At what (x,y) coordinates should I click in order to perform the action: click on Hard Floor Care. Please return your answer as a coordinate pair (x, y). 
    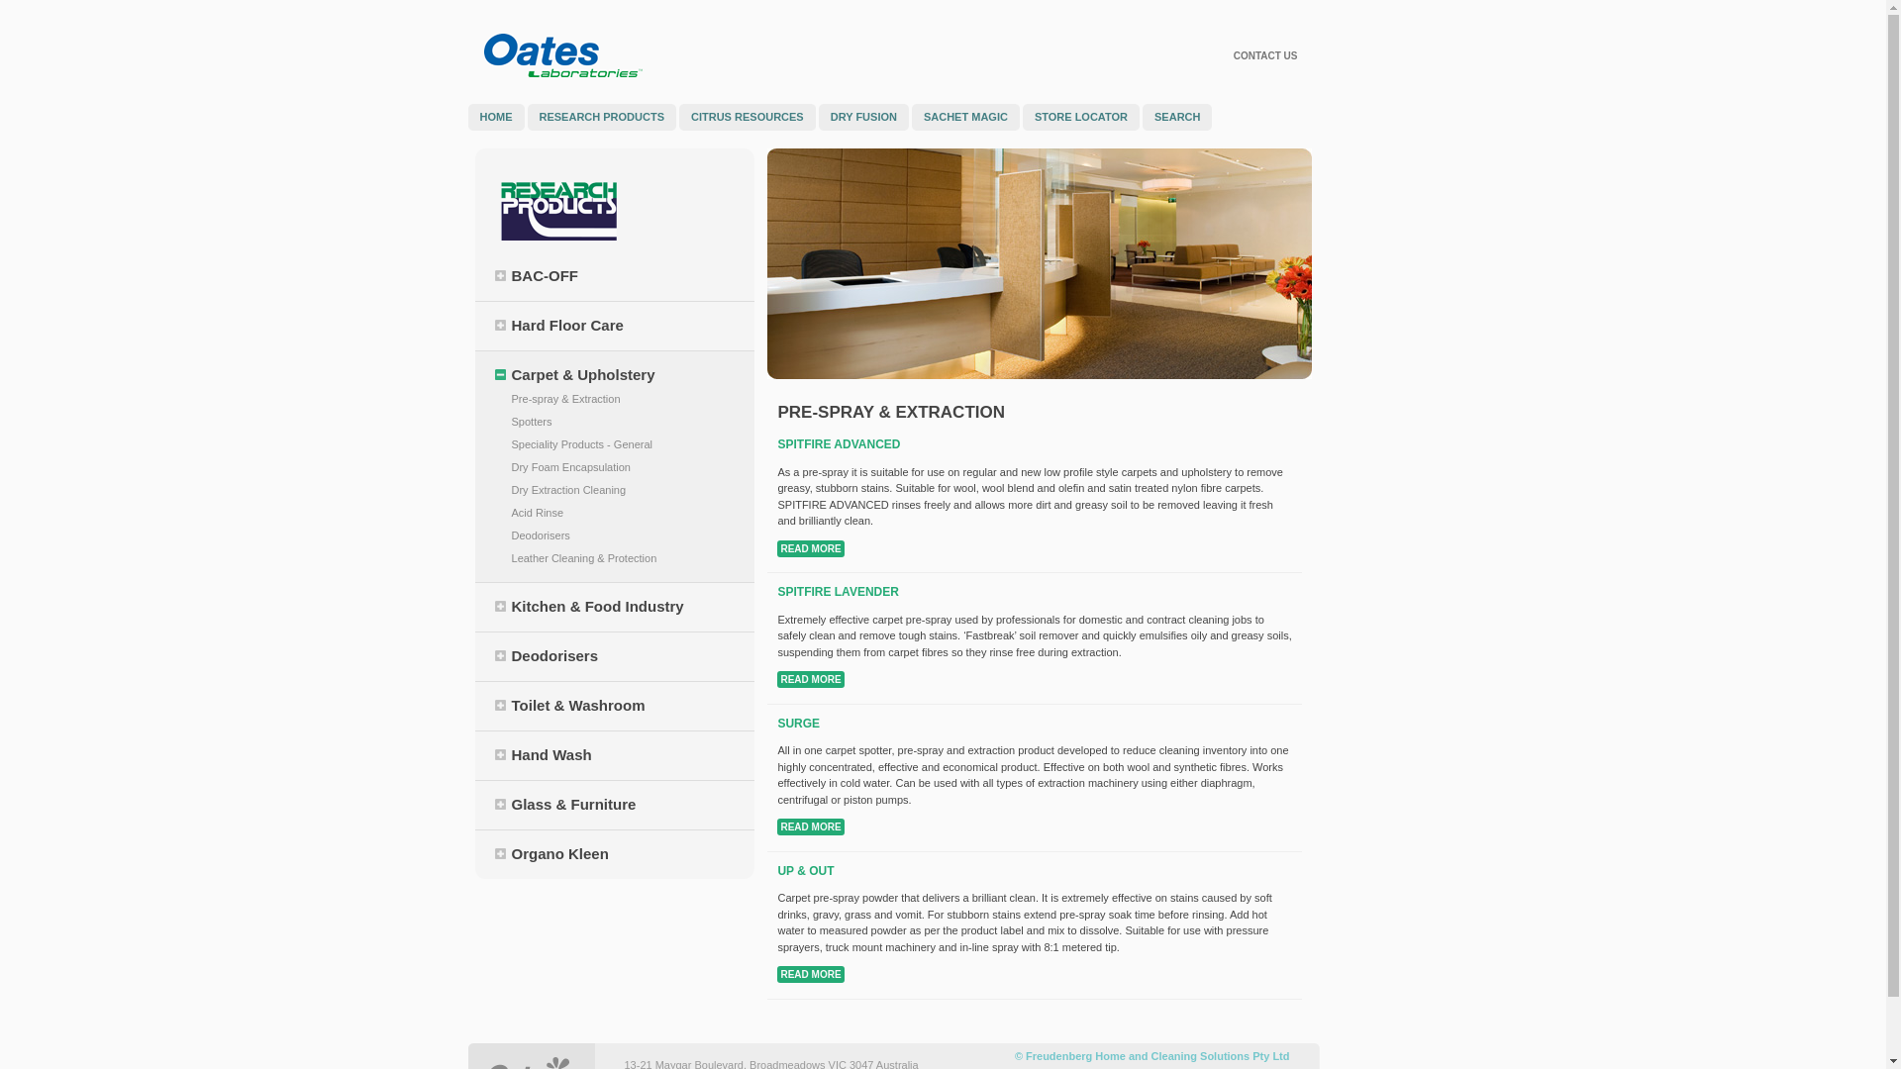
    Looking at the image, I should click on (559, 325).